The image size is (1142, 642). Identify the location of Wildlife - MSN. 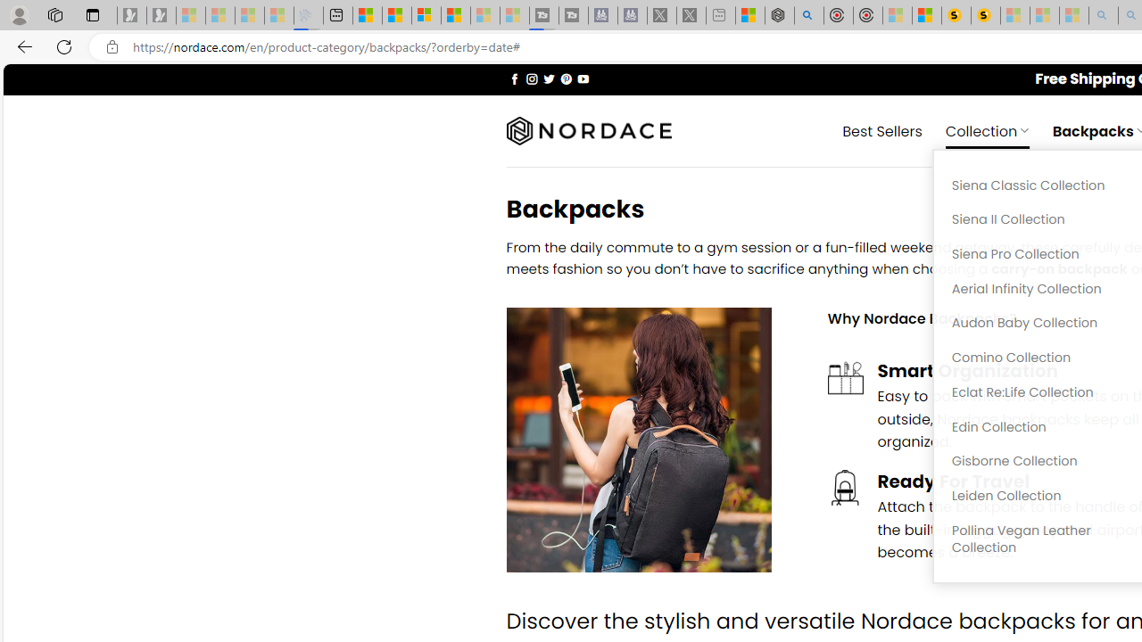
(750, 16).